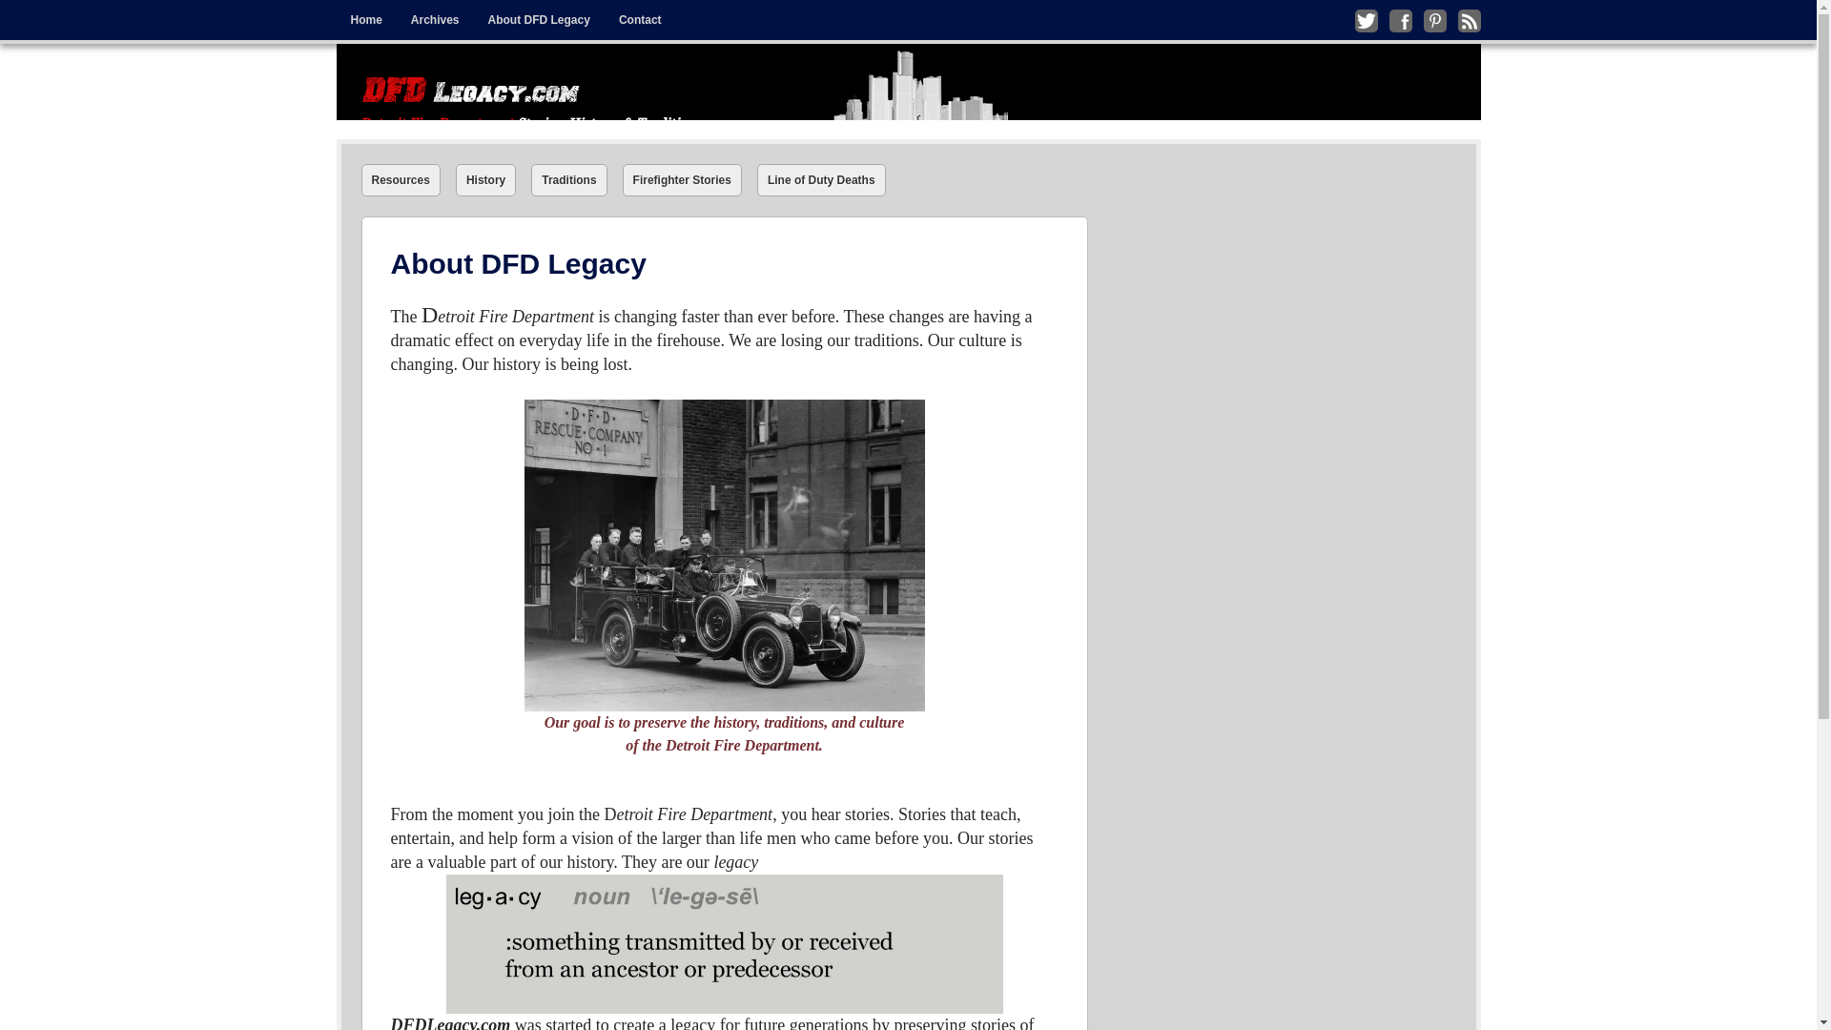 This screenshot has height=1030, width=1831. I want to click on Contact, so click(639, 20).